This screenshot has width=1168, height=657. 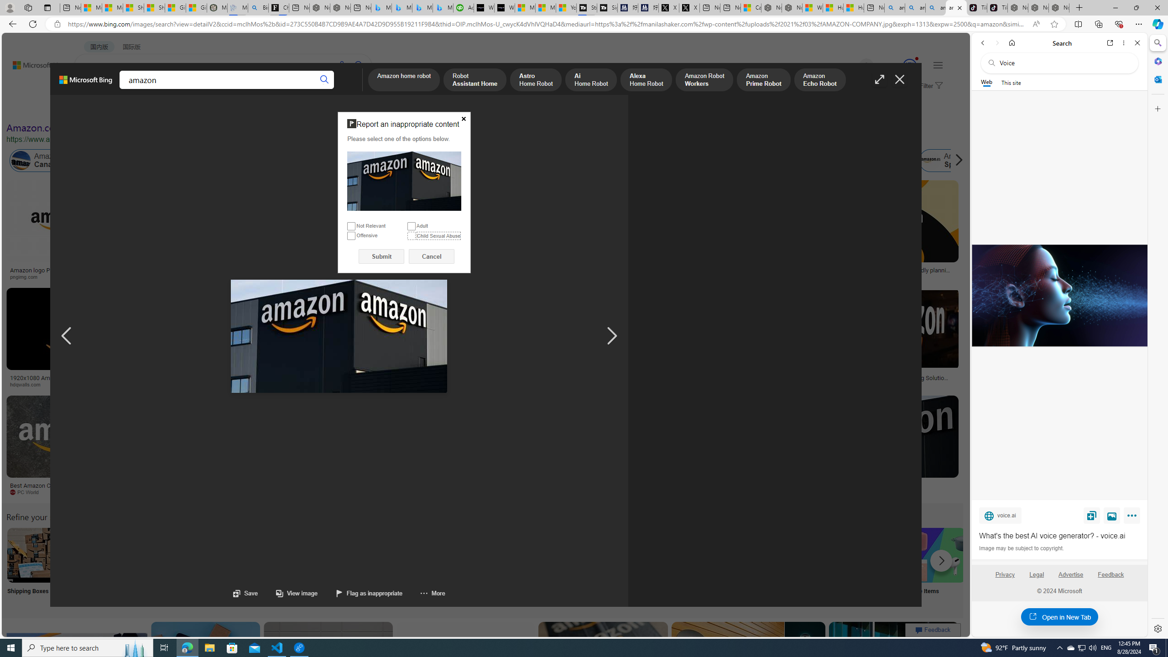 What do you see at coordinates (303, 492) in the screenshot?
I see `aiophotoz.com` at bounding box center [303, 492].